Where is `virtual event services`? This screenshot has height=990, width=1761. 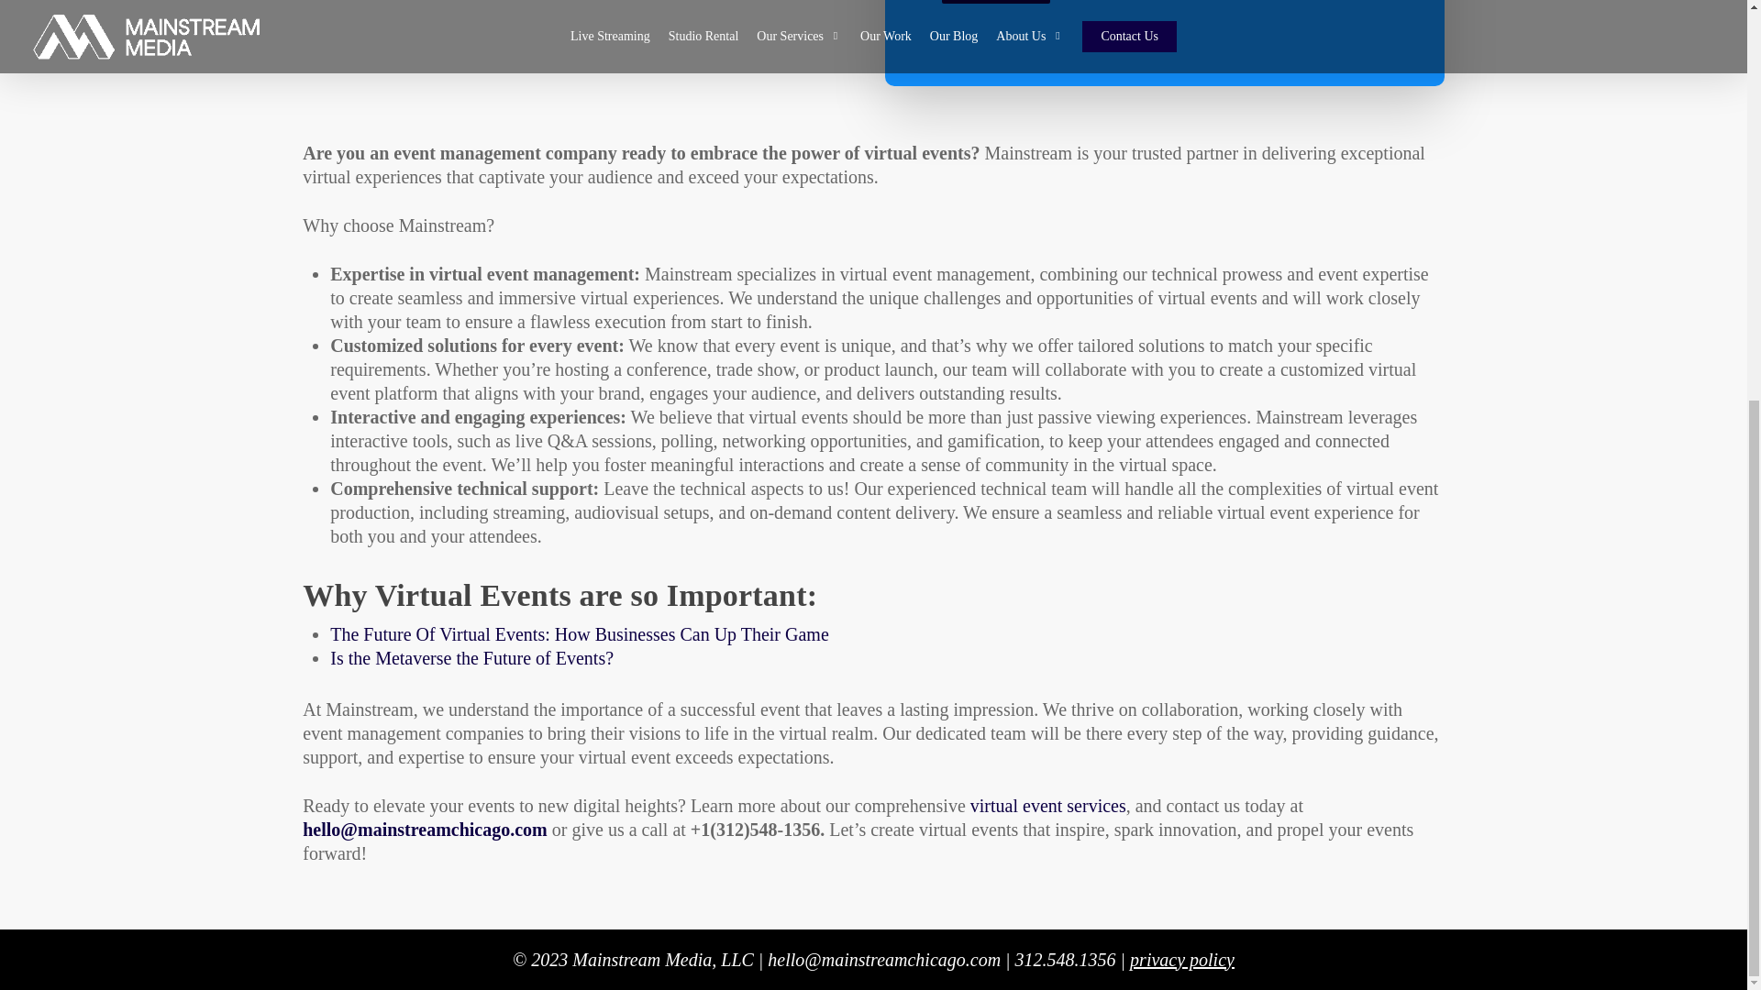 virtual event services is located at coordinates (1047, 805).